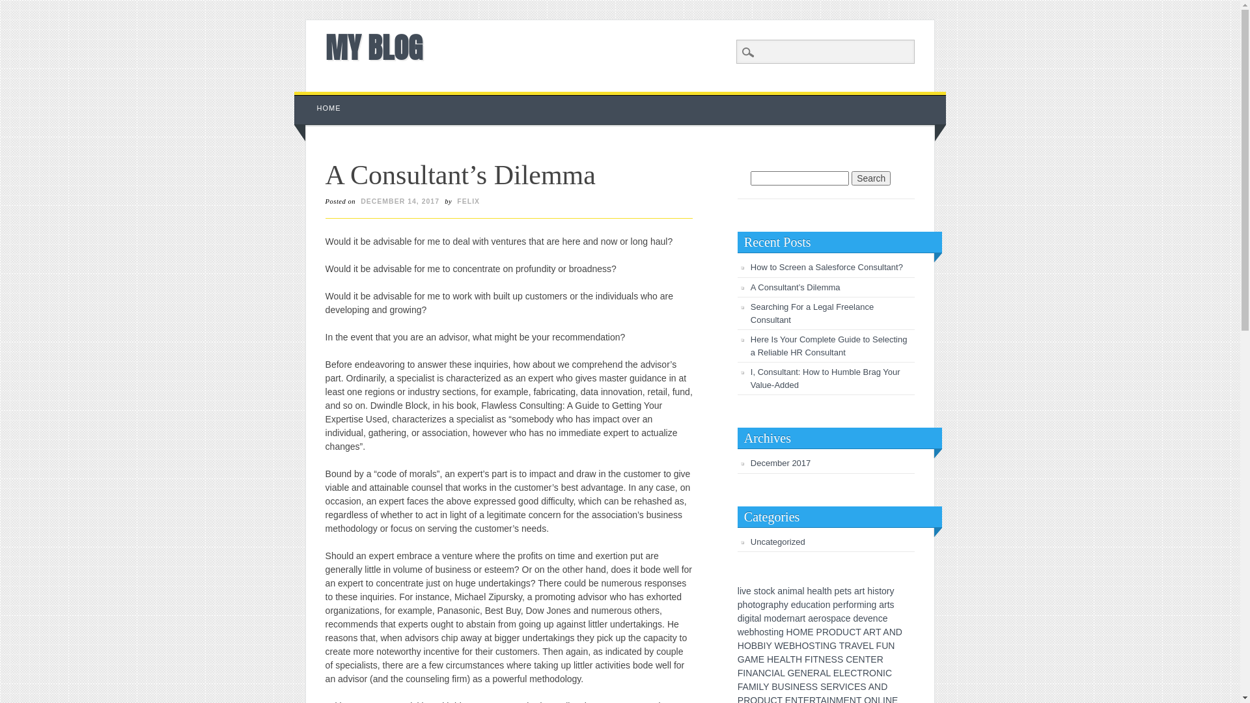 Image resolution: width=1250 pixels, height=703 pixels. I want to click on S, so click(823, 687).